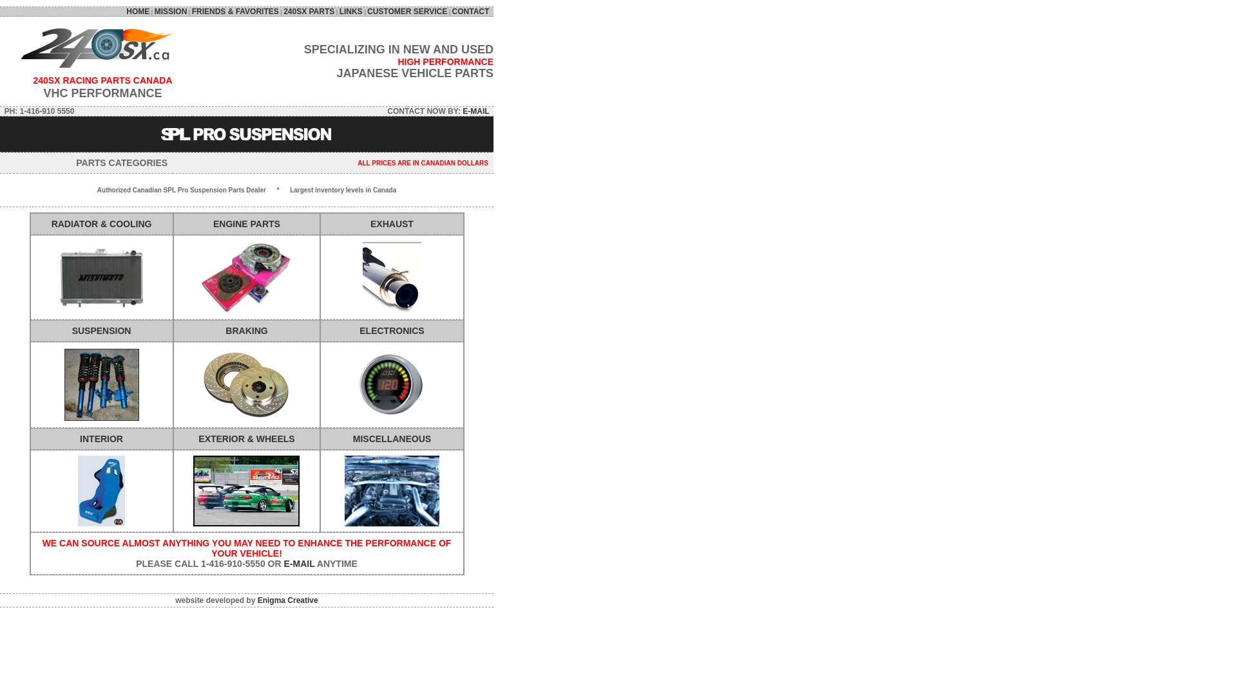 The image size is (1237, 695). I want to click on E-MAIL, so click(299, 564).